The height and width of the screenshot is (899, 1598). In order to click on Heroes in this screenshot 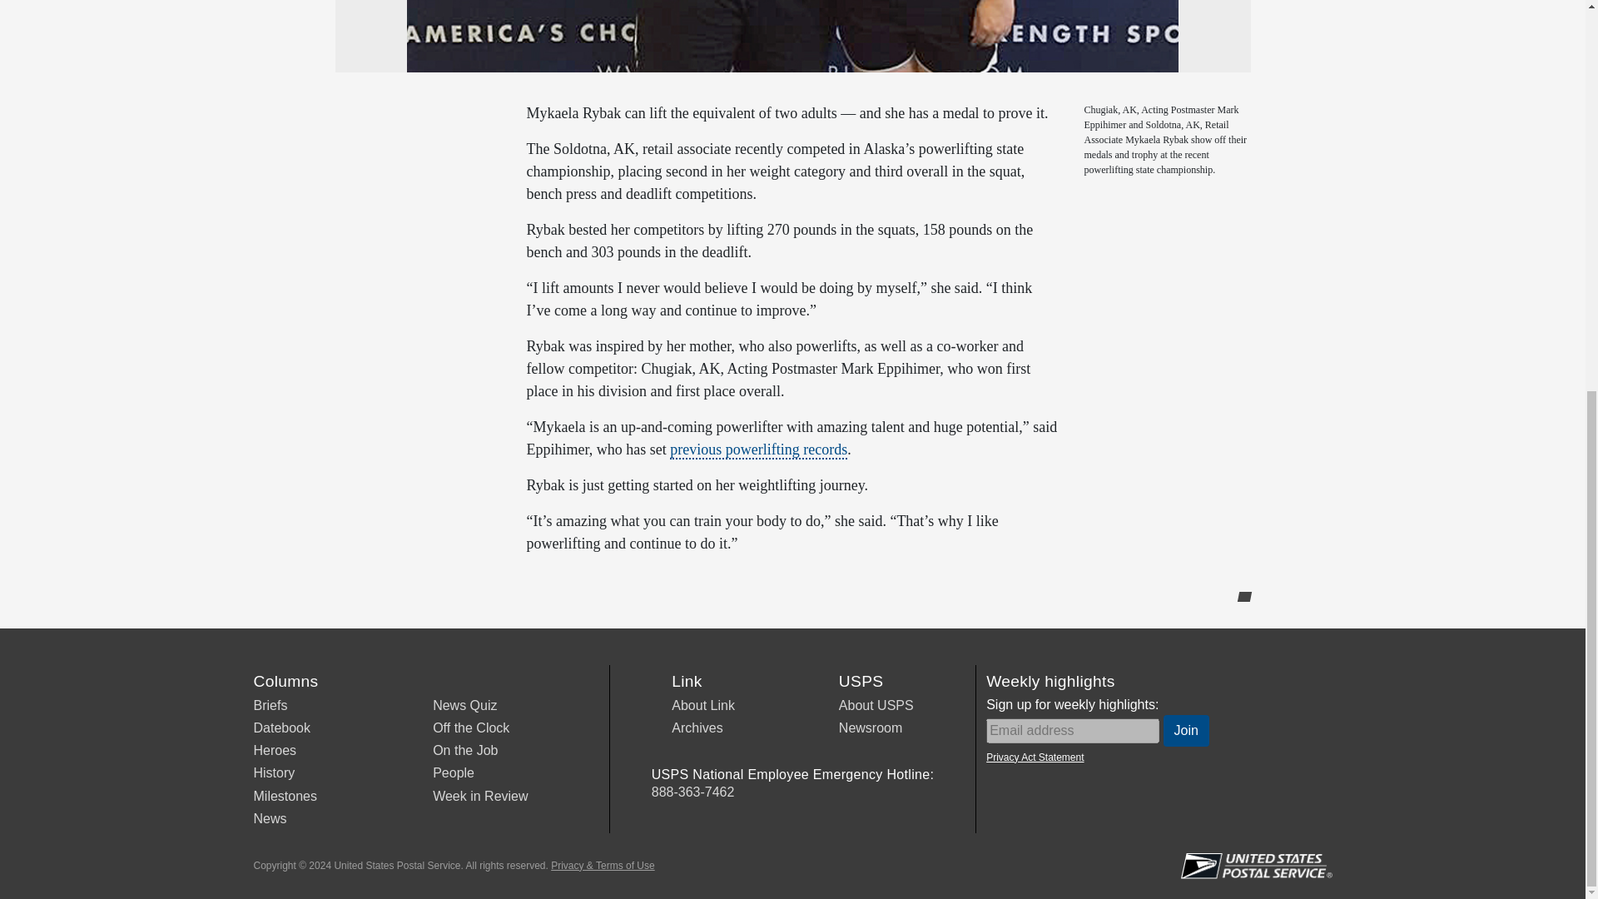, I will do `click(274, 751)`.